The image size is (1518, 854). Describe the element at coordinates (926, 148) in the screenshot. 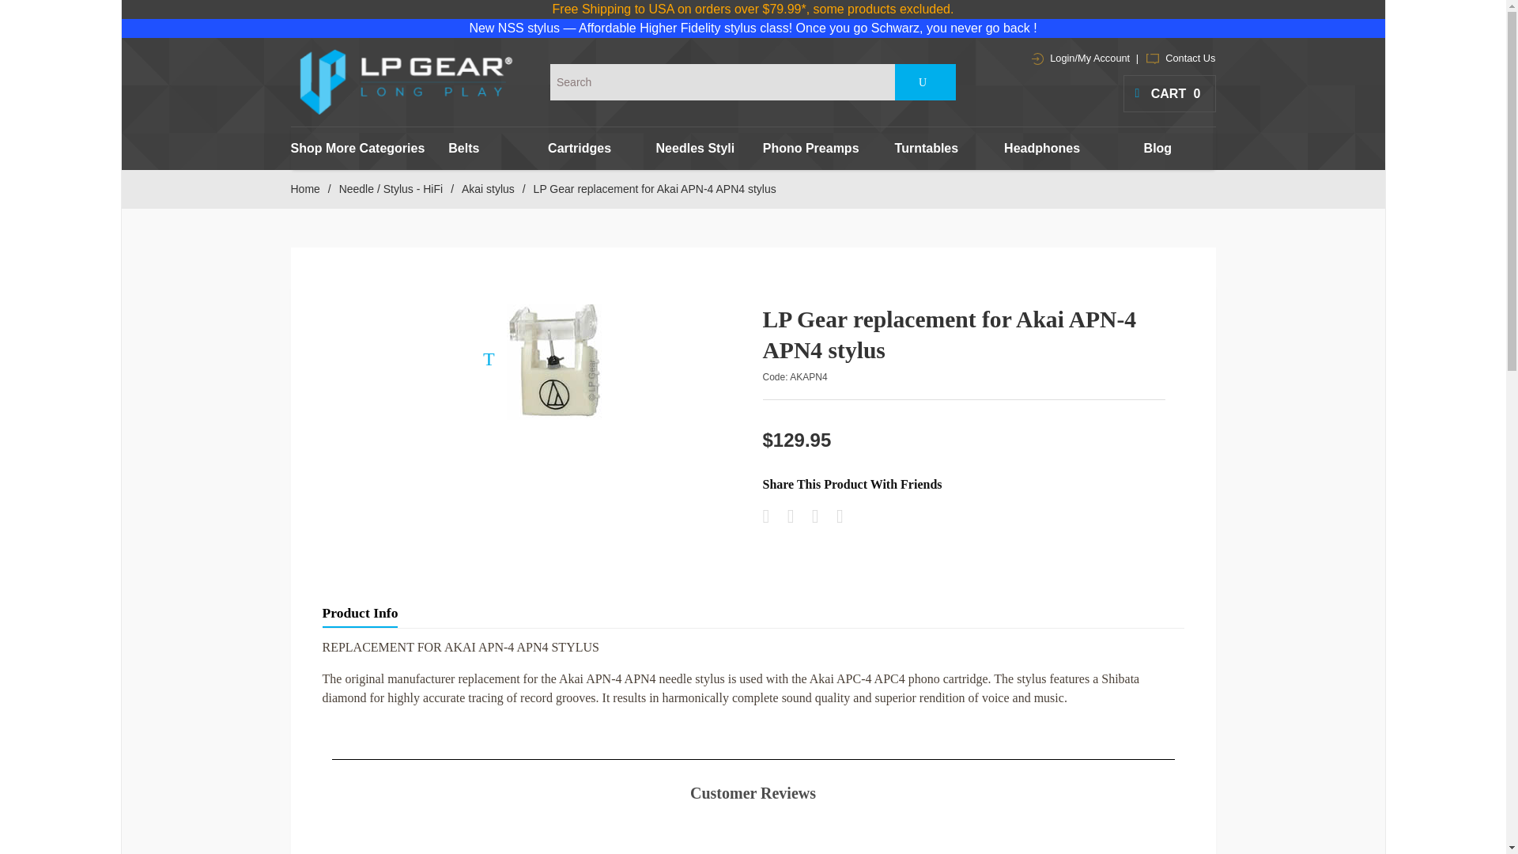

I see `Turntables` at that location.